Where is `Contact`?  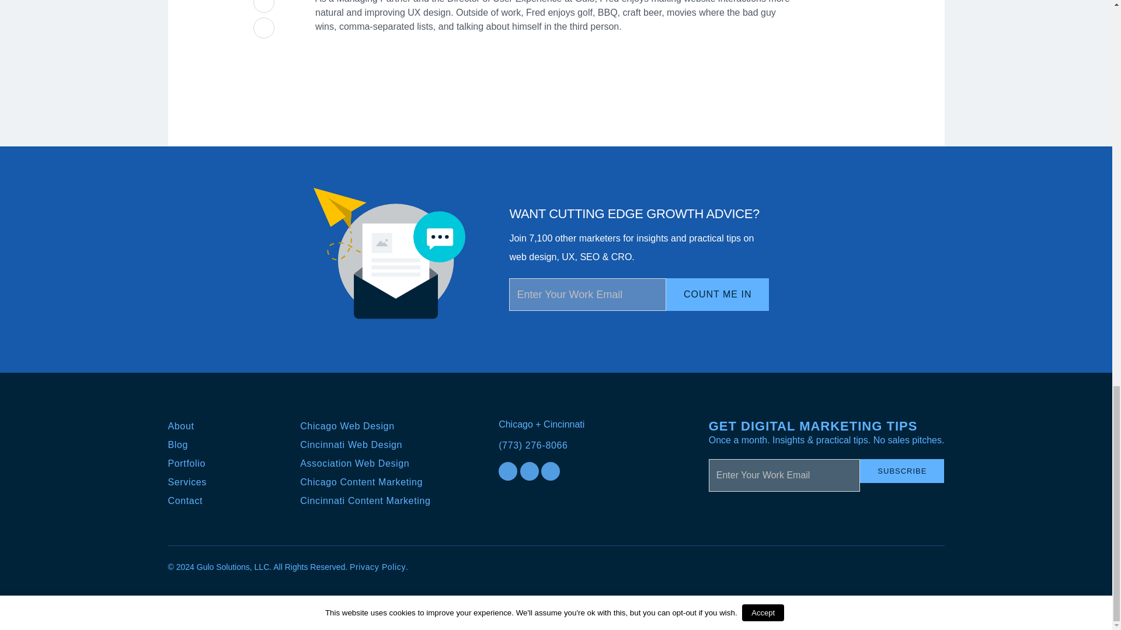 Contact is located at coordinates (186, 501).